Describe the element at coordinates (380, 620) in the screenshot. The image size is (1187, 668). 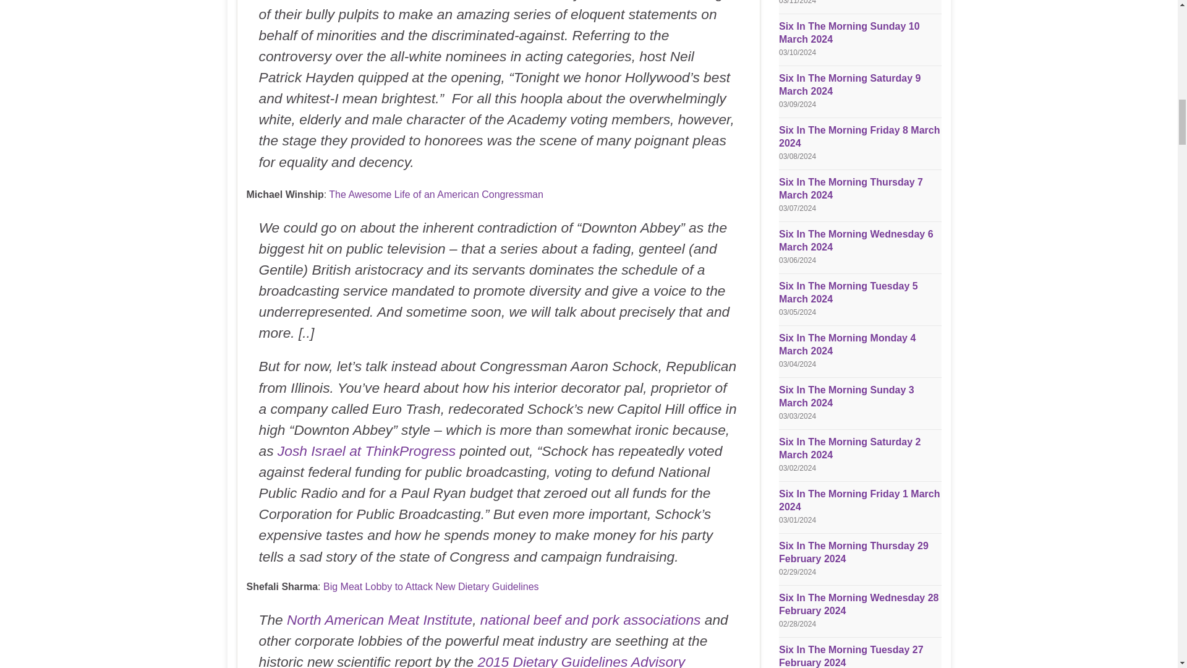
I see `North American Meat Institute` at that location.